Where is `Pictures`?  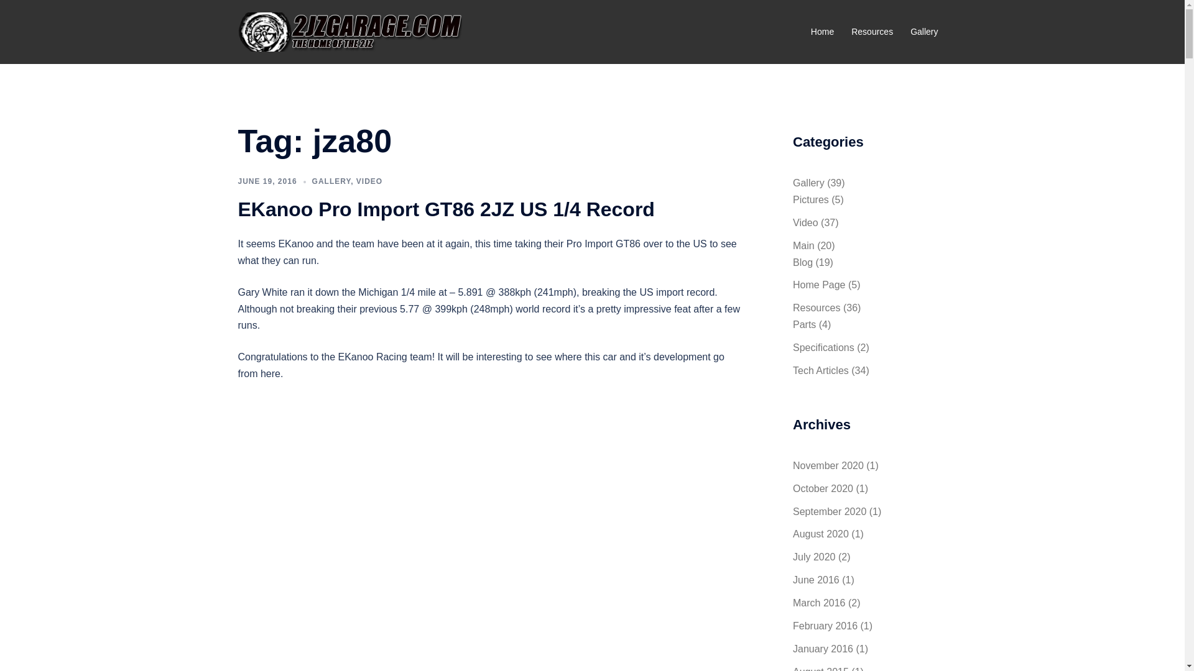
Pictures is located at coordinates (811, 200).